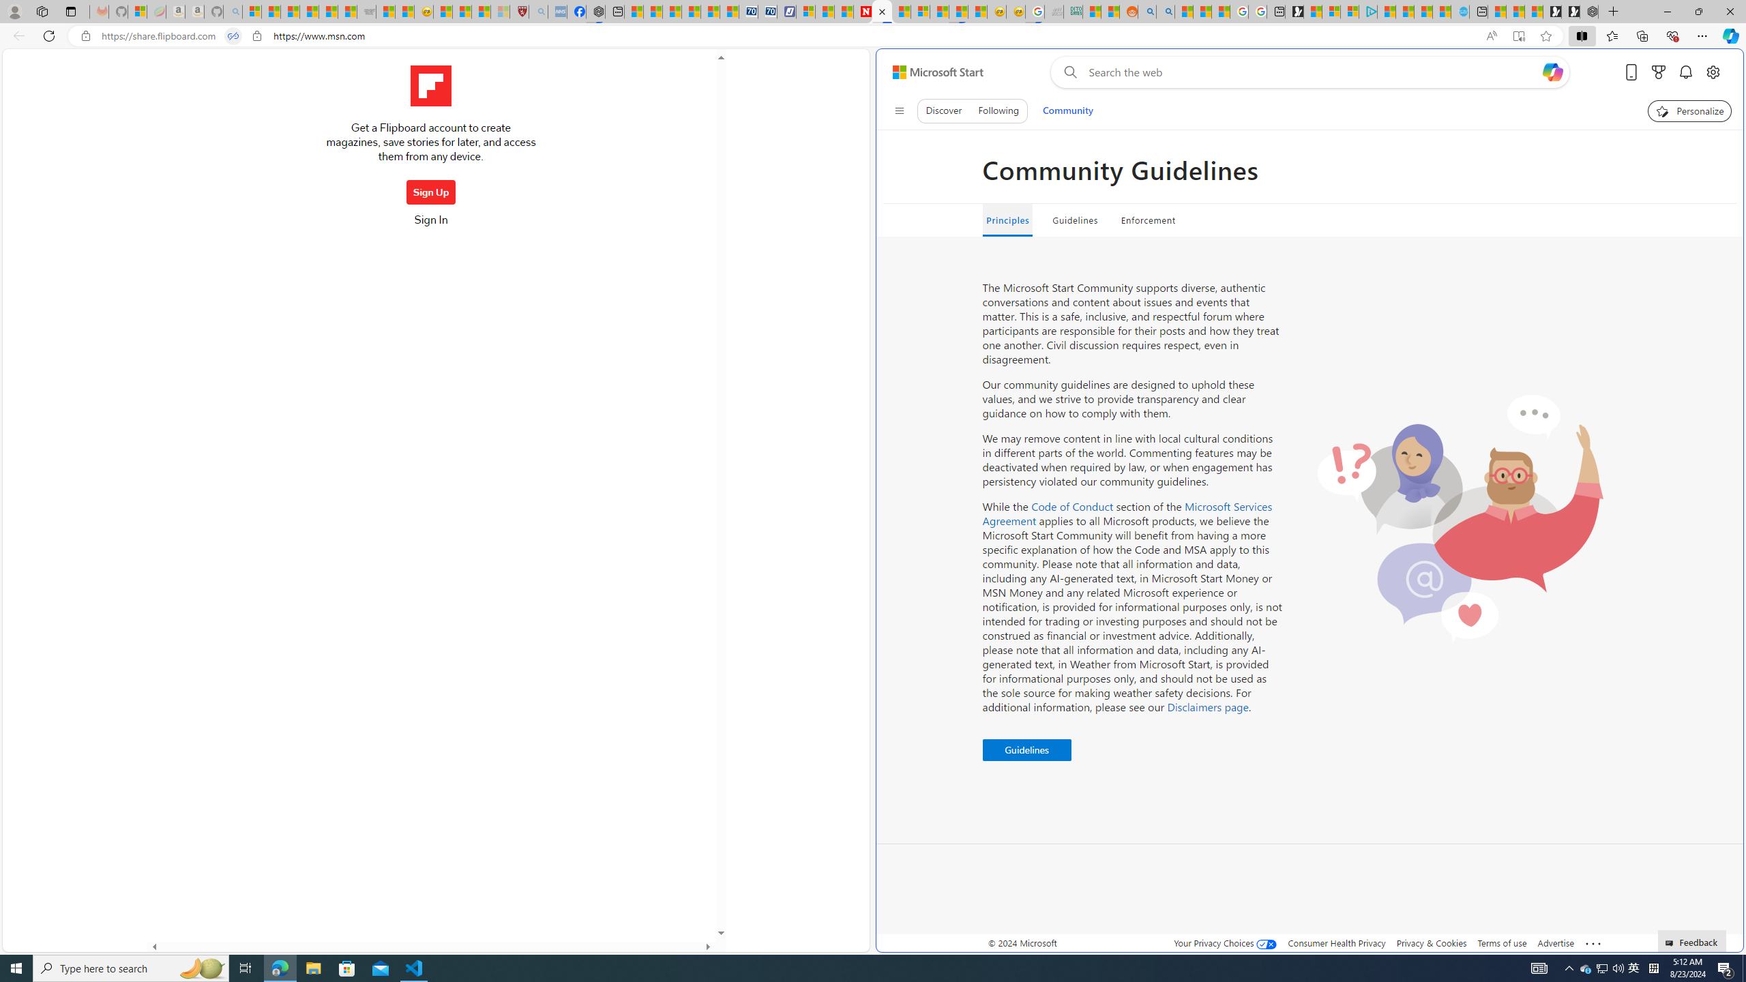 The height and width of the screenshot is (982, 1746). I want to click on Science - MSN, so click(481, 12).